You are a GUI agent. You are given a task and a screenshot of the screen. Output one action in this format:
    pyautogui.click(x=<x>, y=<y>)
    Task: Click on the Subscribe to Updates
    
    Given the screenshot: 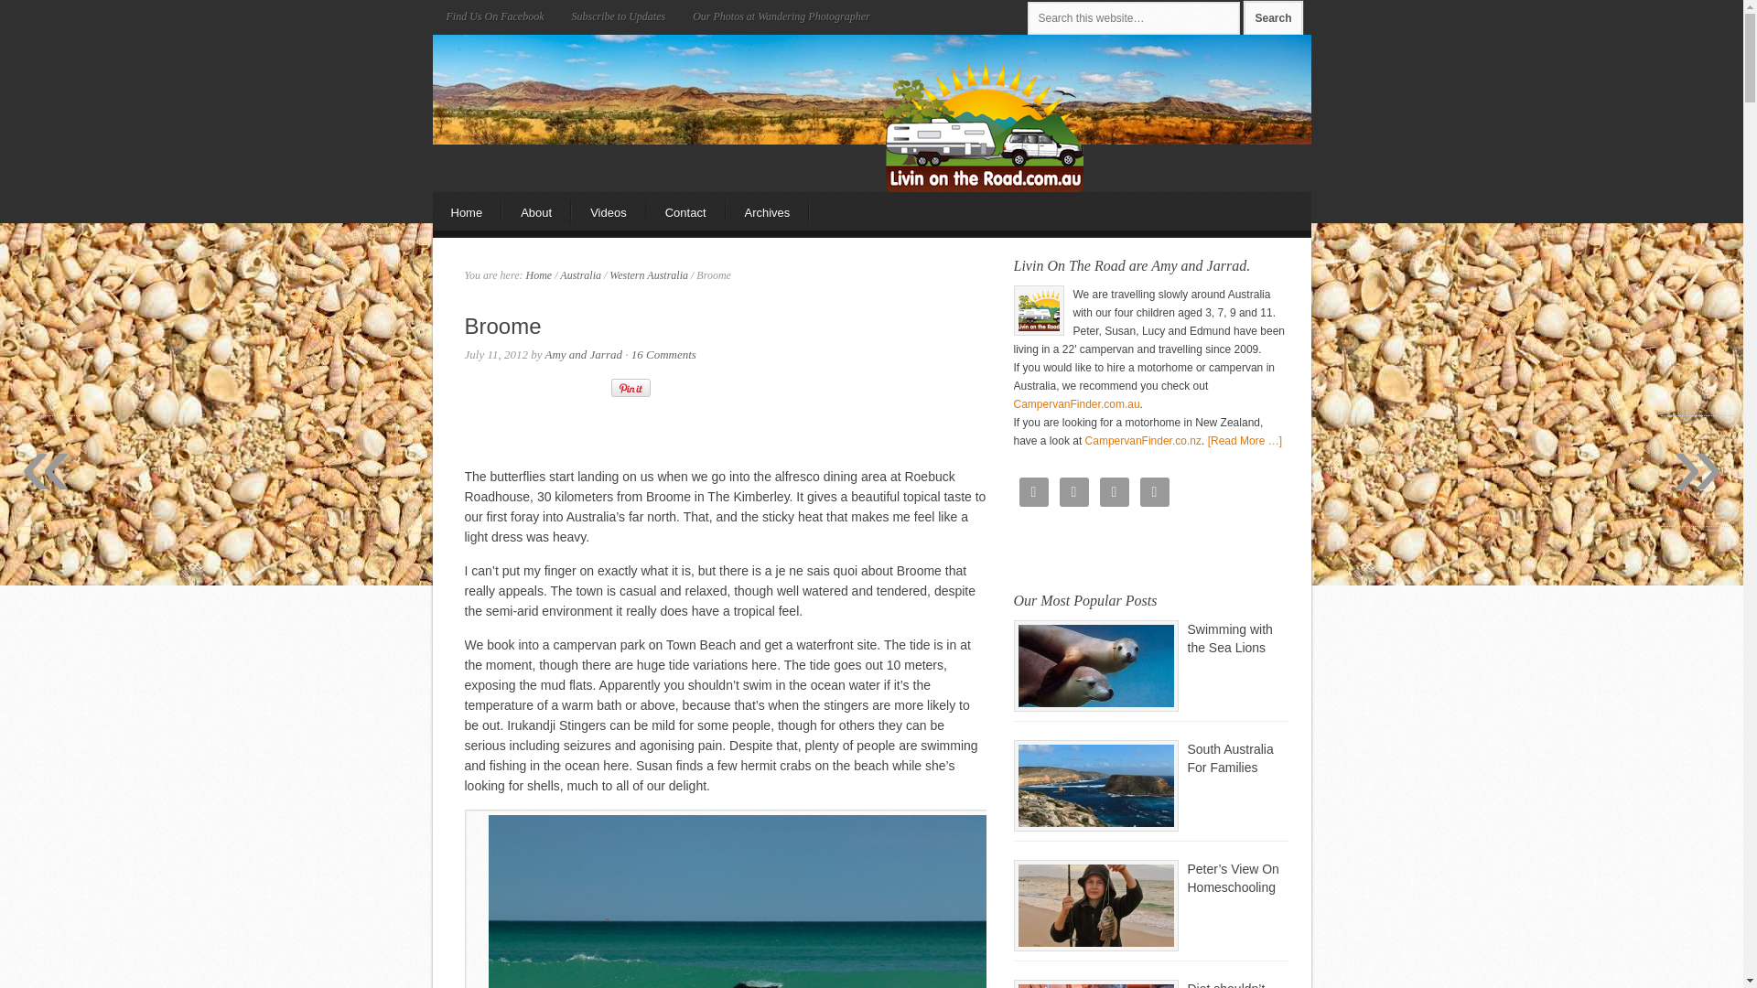 What is the action you would take?
    pyautogui.click(x=619, y=16)
    